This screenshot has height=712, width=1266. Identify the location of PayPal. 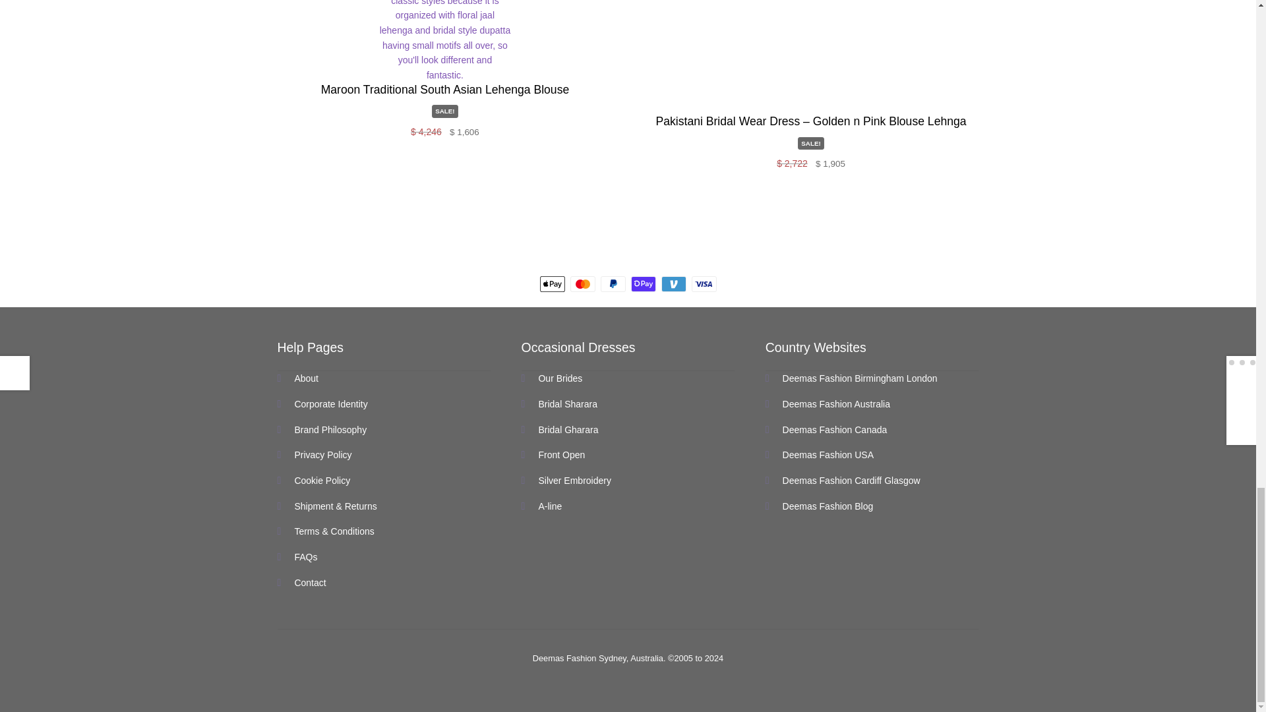
(613, 283).